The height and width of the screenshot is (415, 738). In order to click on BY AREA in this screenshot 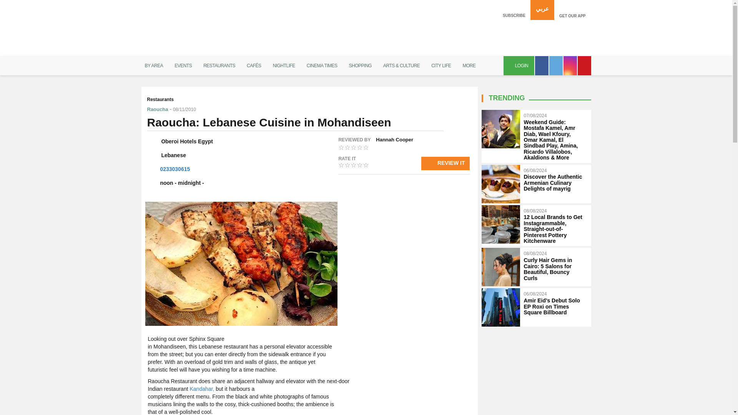, I will do `click(154, 65)`.